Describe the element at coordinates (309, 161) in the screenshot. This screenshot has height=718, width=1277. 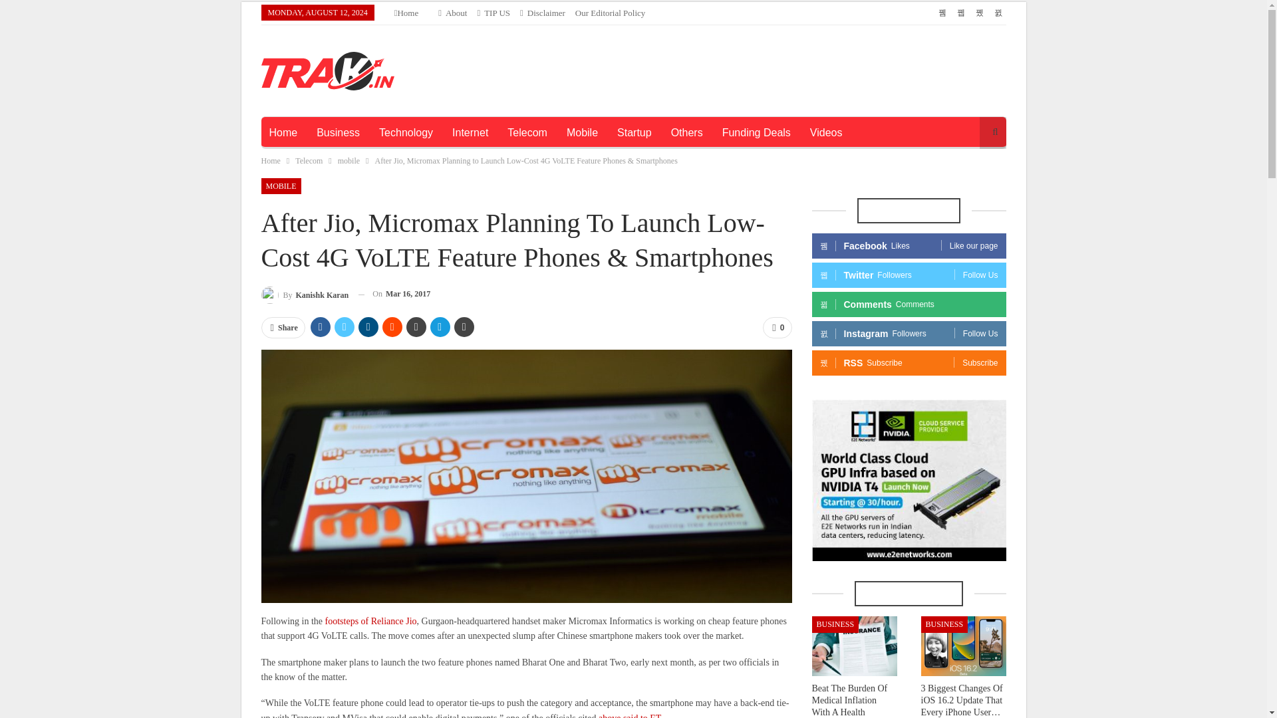
I see `Telecom` at that location.